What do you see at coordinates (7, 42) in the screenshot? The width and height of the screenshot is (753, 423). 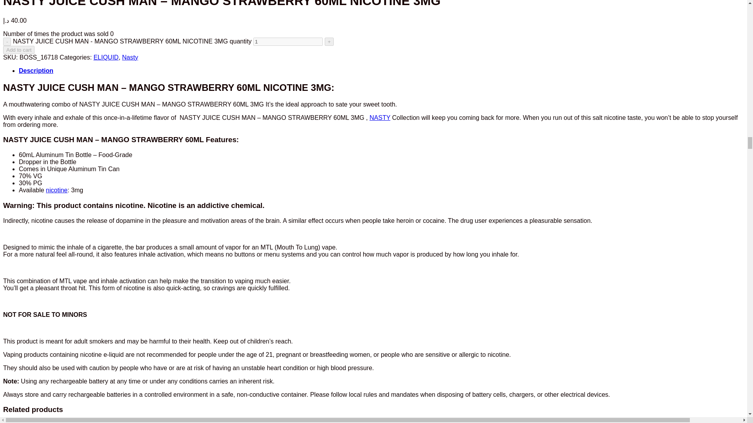 I see `-` at bounding box center [7, 42].